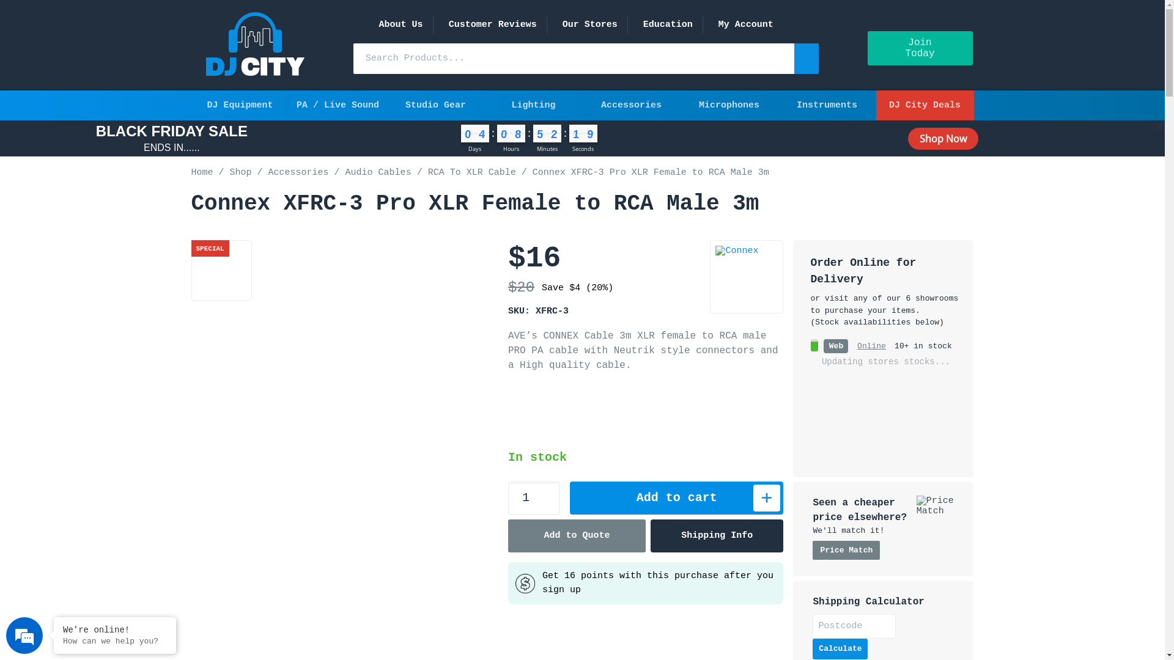 The width and height of the screenshot is (1174, 660). I want to click on Add to cart, so click(677, 498).